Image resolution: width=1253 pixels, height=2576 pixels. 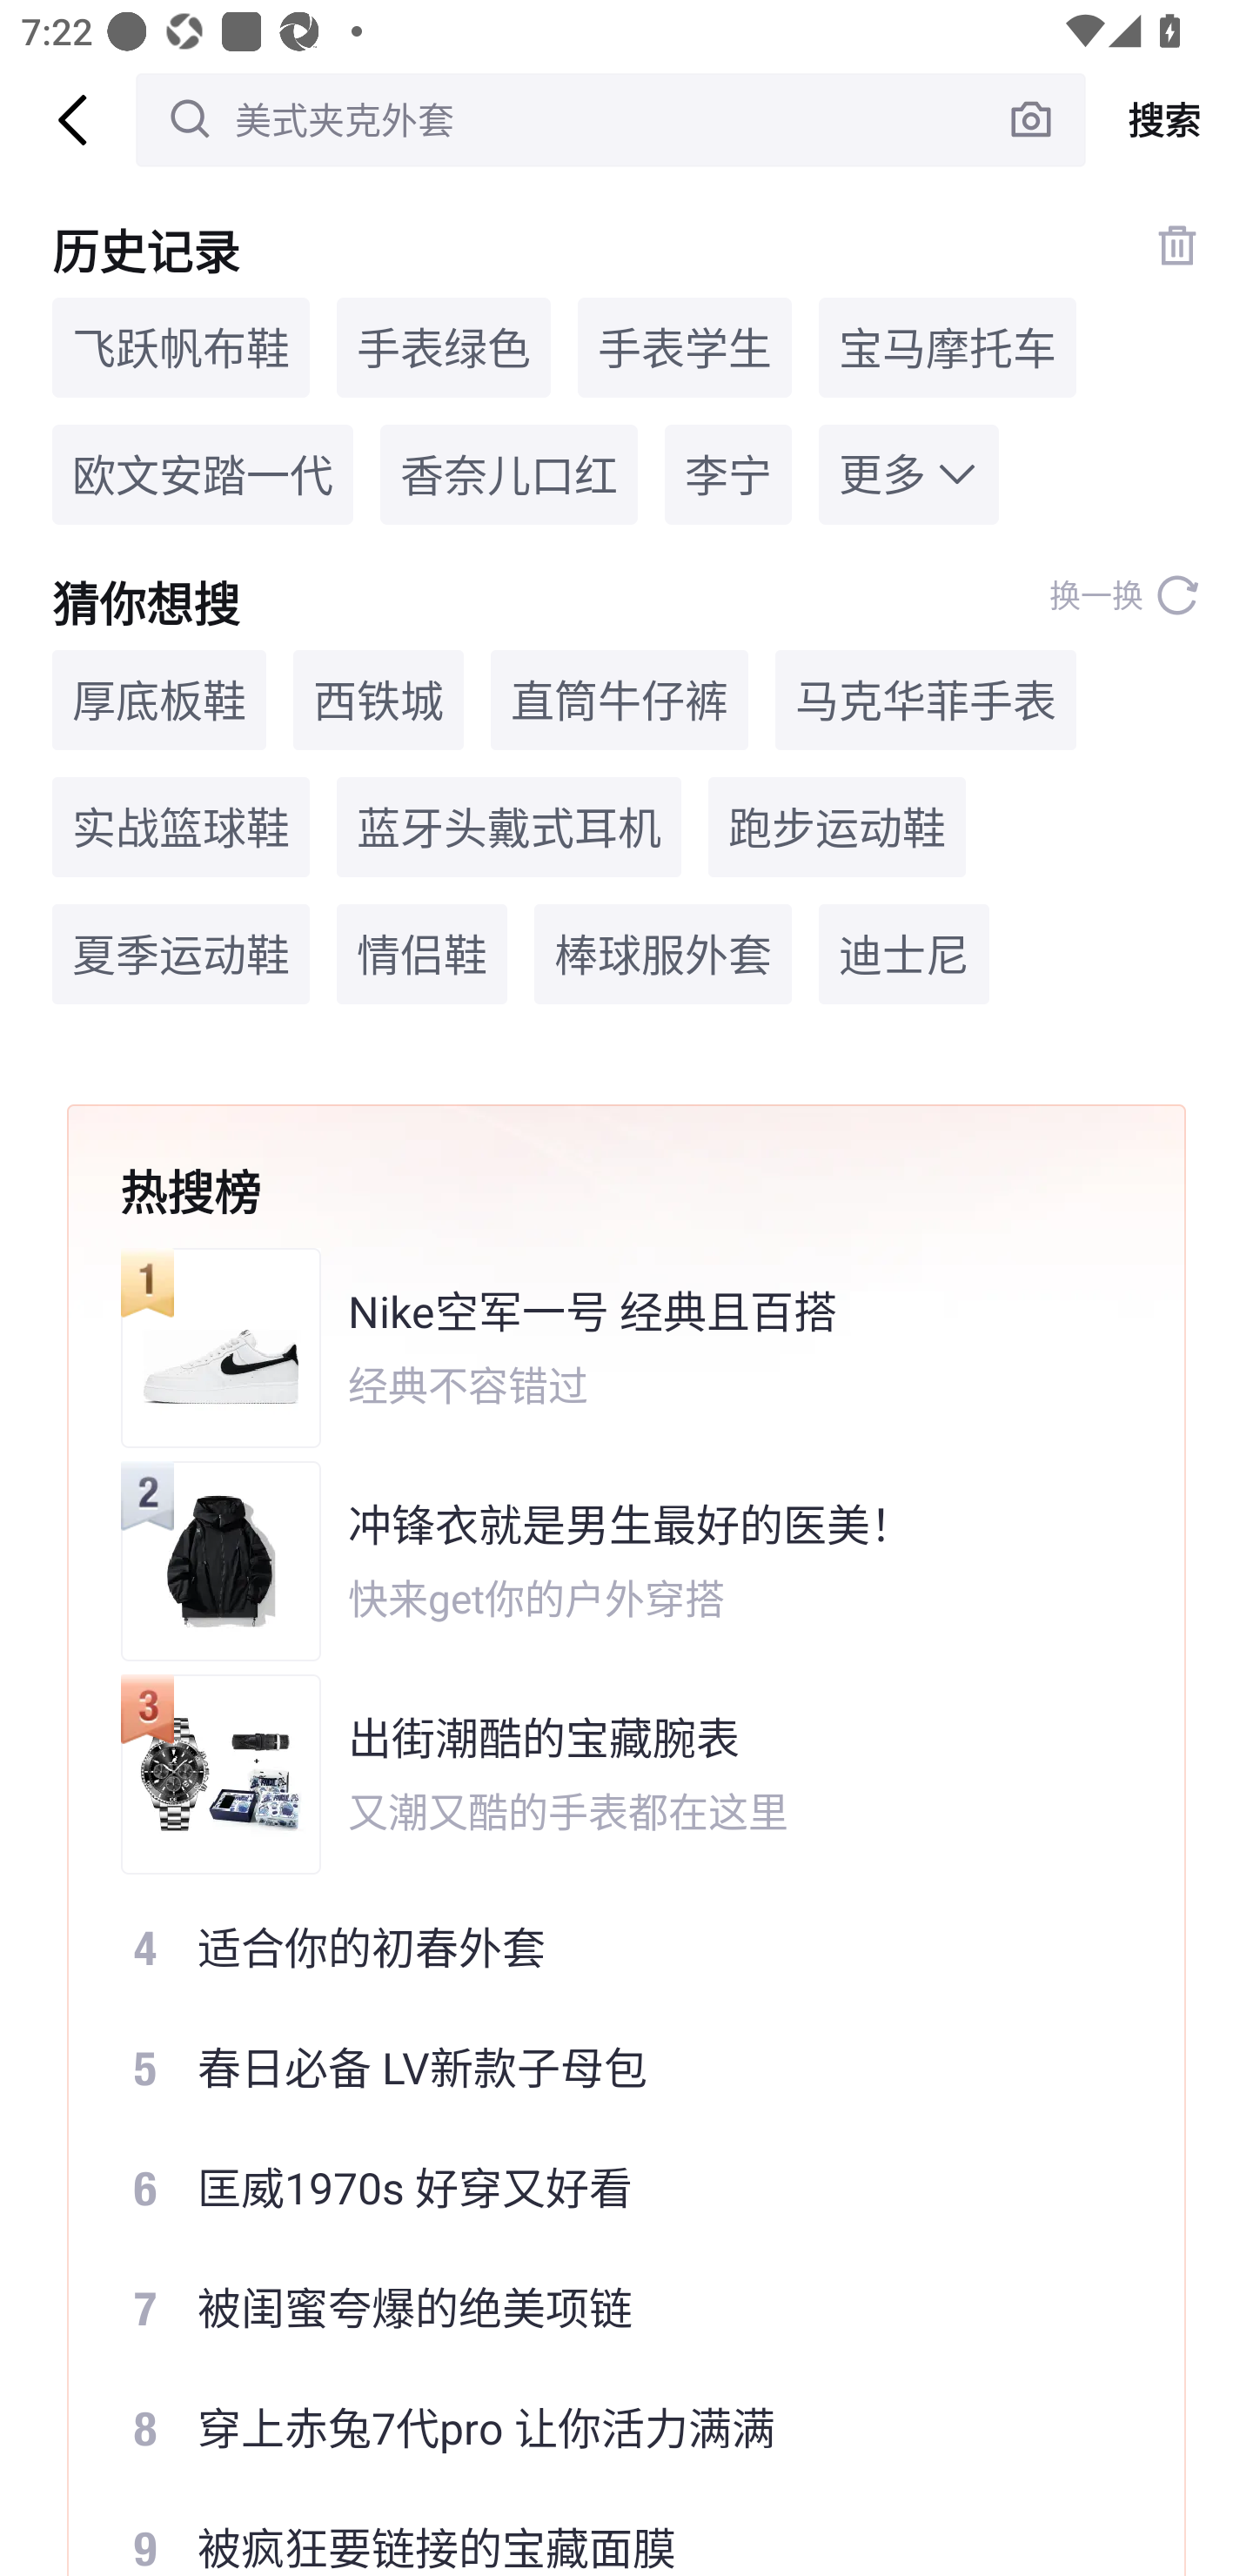 I want to click on Nike空军一号 经典且百搭 经典不容错过, so click(x=606, y=1347).